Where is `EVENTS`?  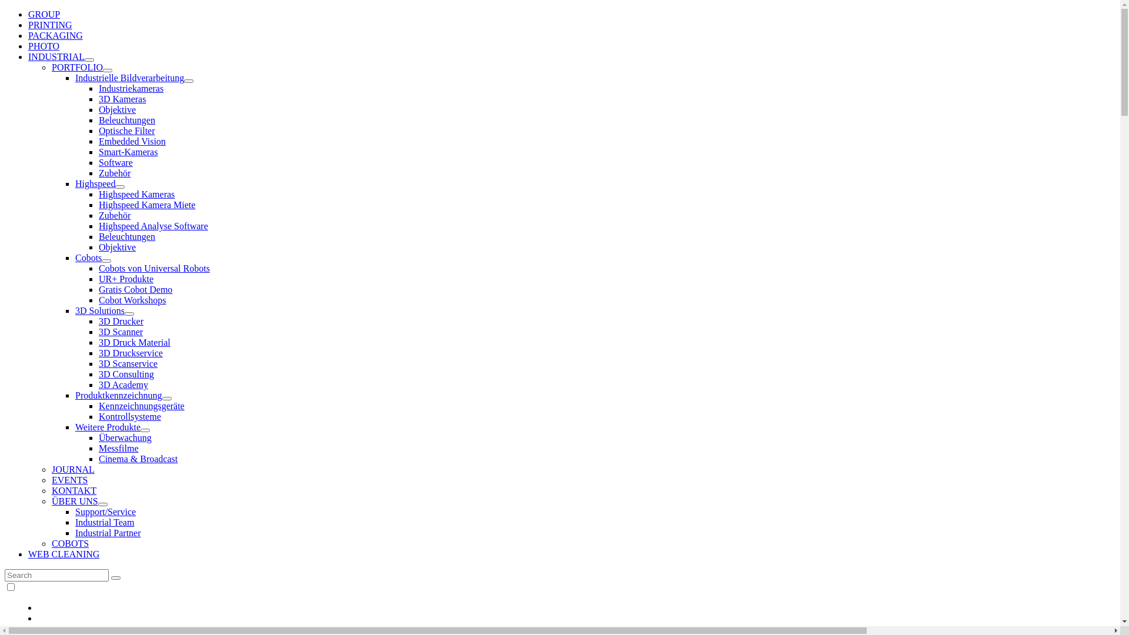
EVENTS is located at coordinates (69, 480).